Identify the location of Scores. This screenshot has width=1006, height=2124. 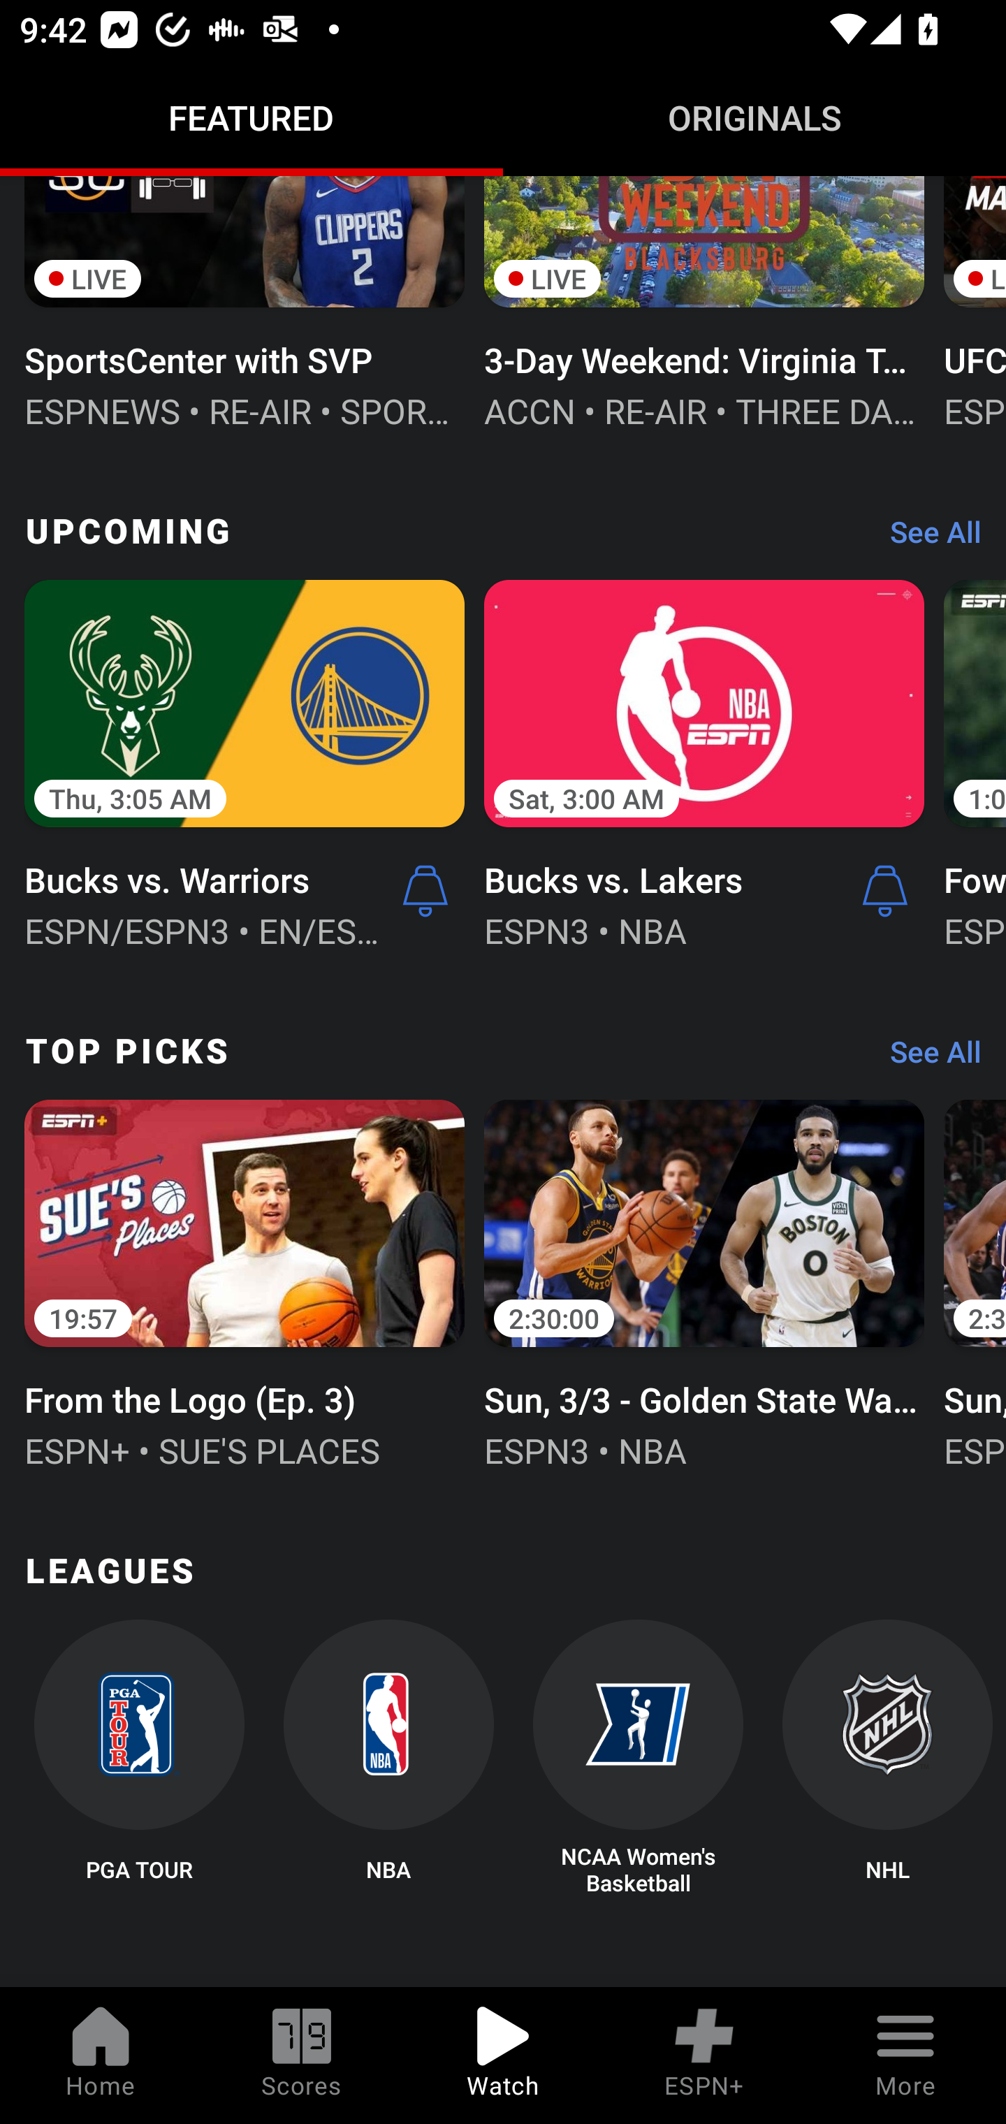
(302, 2056).